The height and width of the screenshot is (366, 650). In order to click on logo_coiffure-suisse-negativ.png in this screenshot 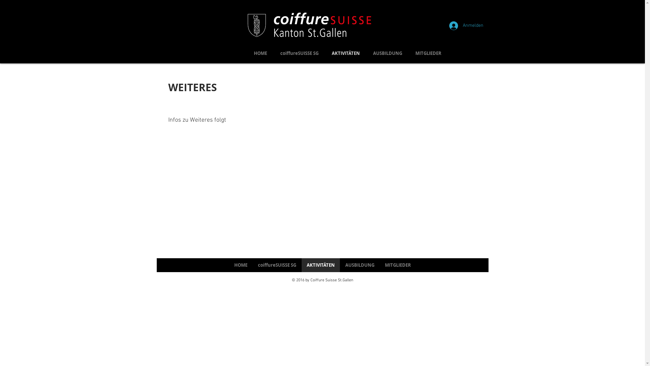, I will do `click(322, 25)`.